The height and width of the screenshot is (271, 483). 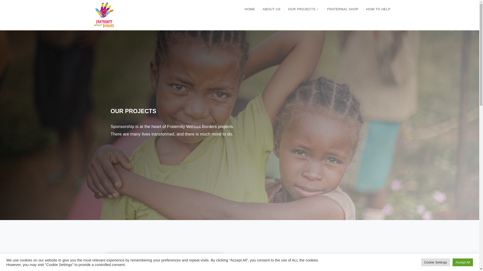 What do you see at coordinates (343, 9) in the screenshot?
I see `FRATERNAL SHOP` at bounding box center [343, 9].